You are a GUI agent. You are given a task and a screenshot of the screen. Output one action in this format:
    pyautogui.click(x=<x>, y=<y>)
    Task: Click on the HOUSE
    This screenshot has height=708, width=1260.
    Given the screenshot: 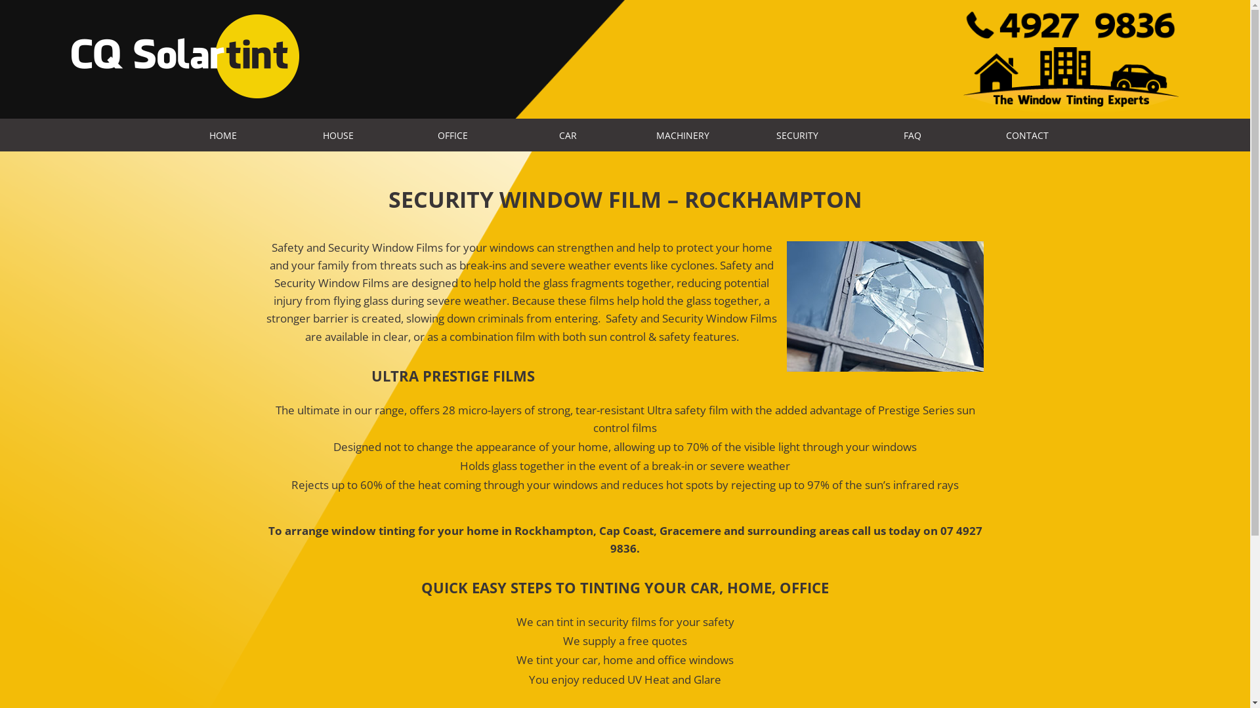 What is the action you would take?
    pyautogui.click(x=339, y=135)
    